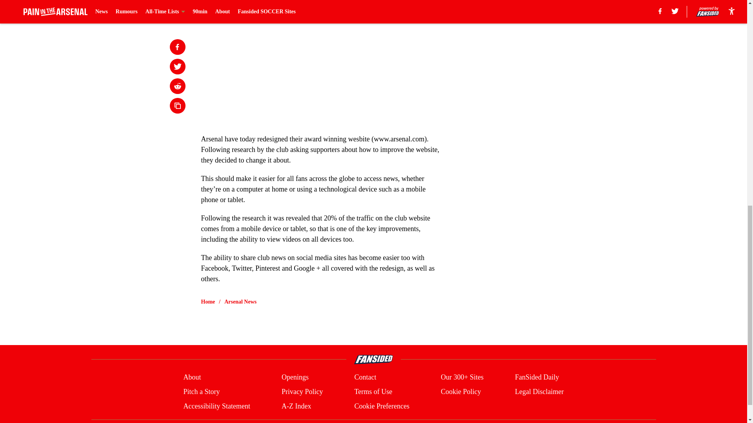  What do you see at coordinates (201, 392) in the screenshot?
I see `Pitch a Story` at bounding box center [201, 392].